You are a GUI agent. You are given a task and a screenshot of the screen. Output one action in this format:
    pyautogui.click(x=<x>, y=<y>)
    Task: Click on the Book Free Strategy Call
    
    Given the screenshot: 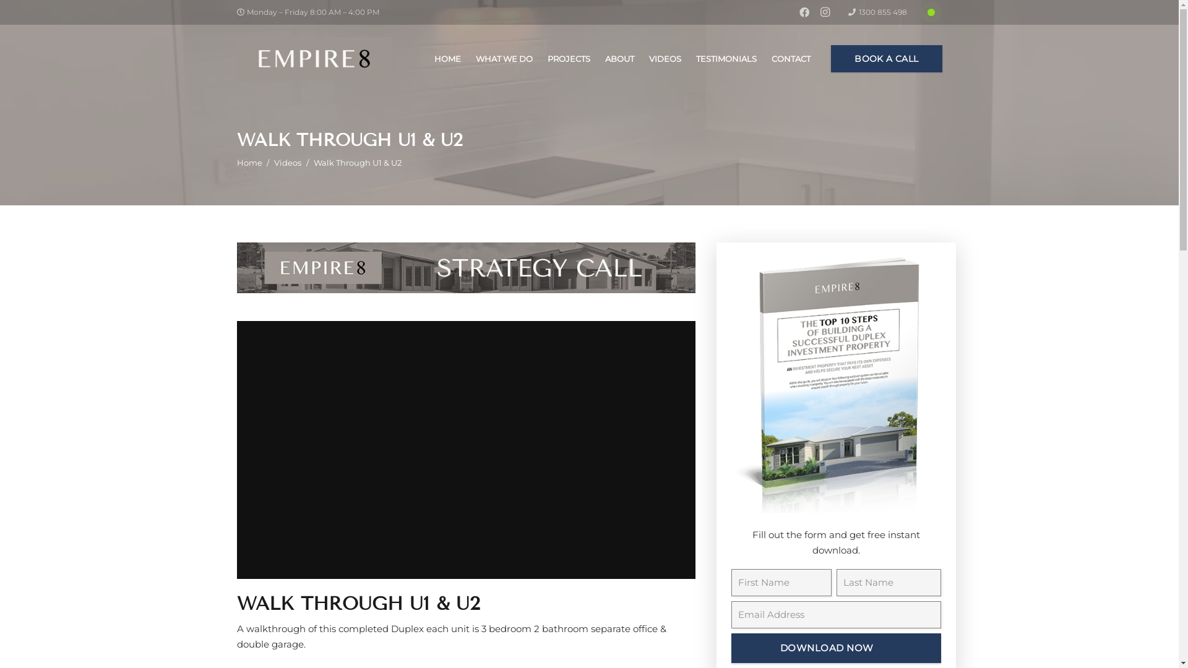 What is the action you would take?
    pyautogui.click(x=465, y=268)
    